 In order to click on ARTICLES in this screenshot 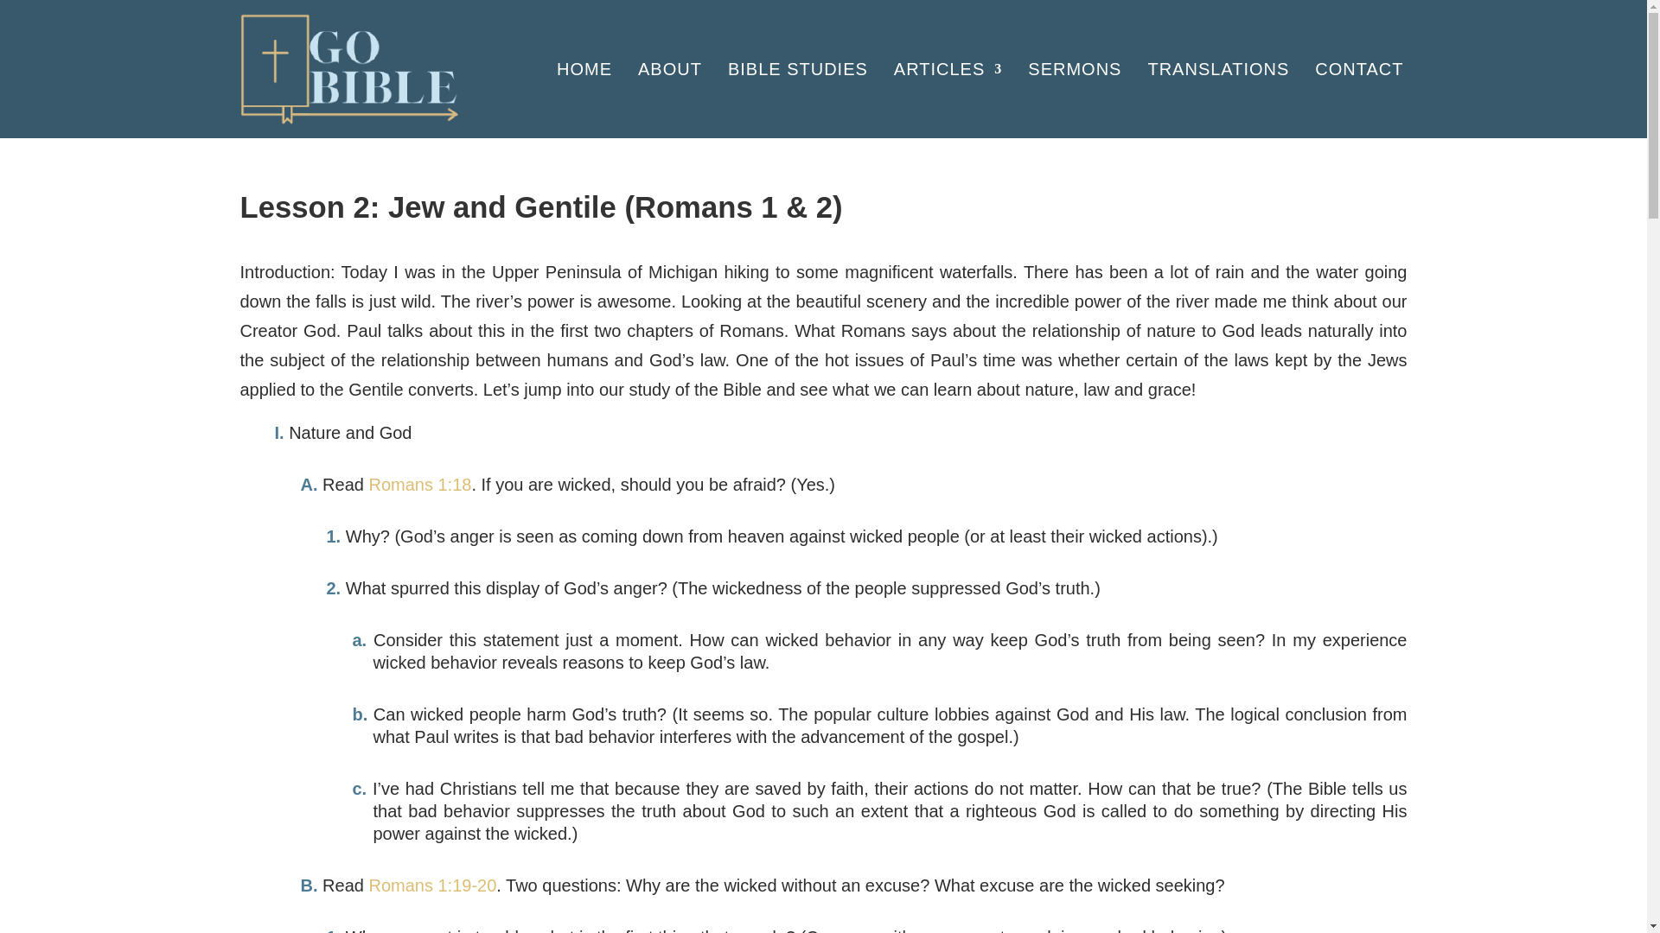, I will do `click(948, 69)`.